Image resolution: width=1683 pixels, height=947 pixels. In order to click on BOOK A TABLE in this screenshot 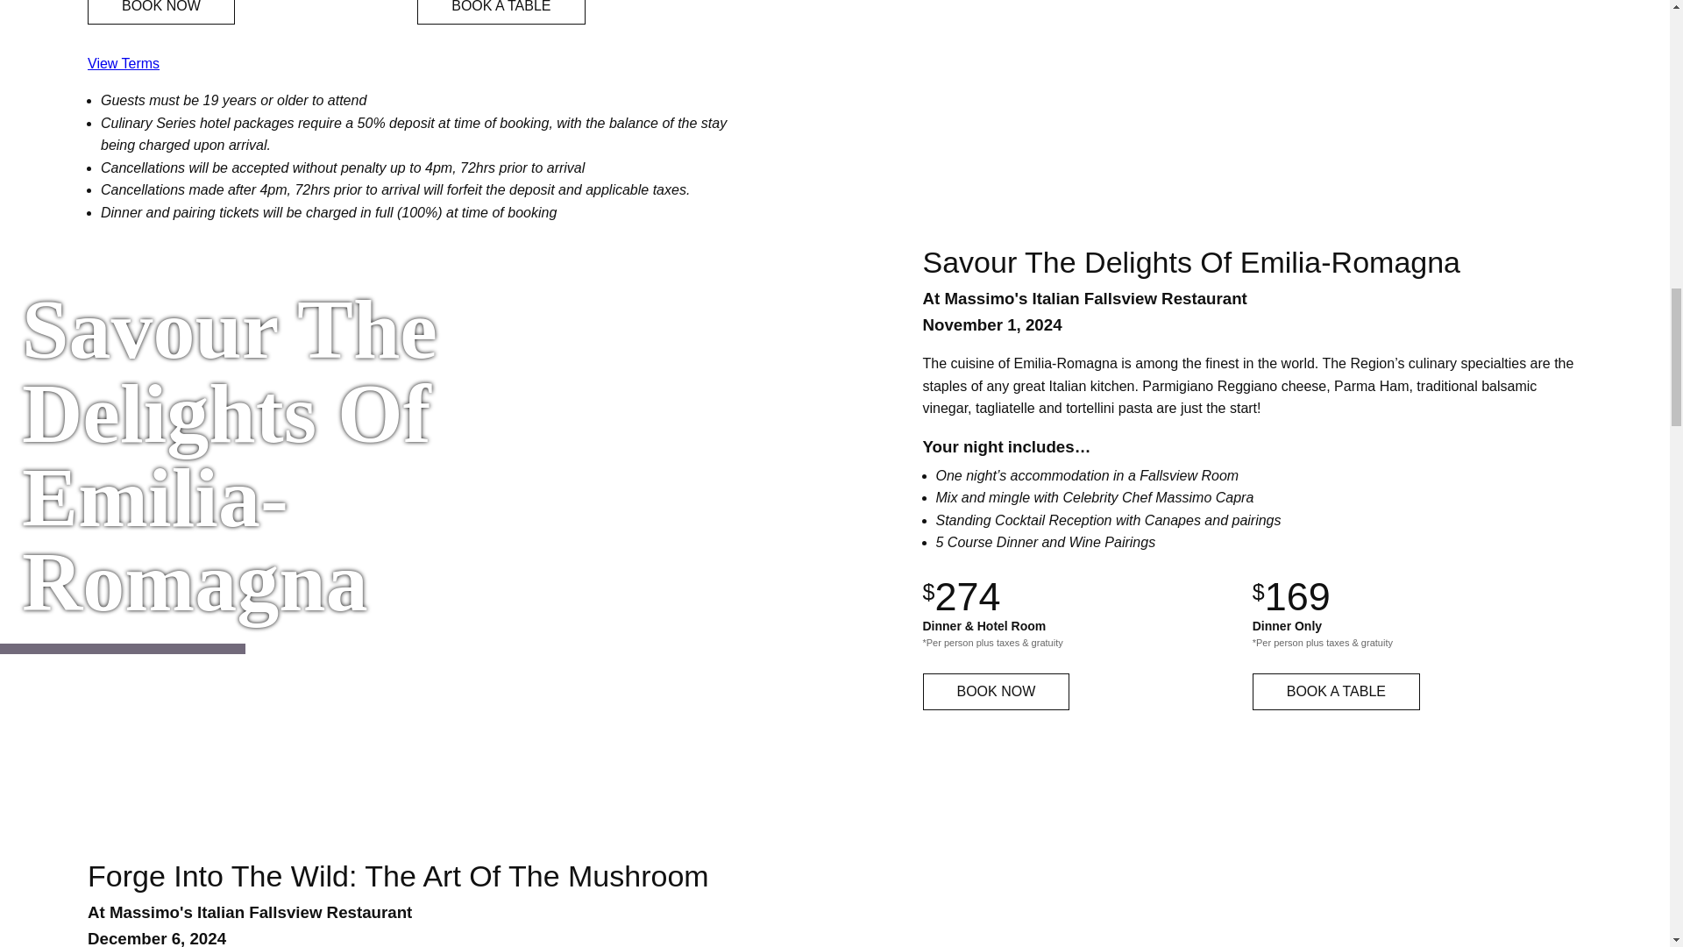, I will do `click(501, 12)`.